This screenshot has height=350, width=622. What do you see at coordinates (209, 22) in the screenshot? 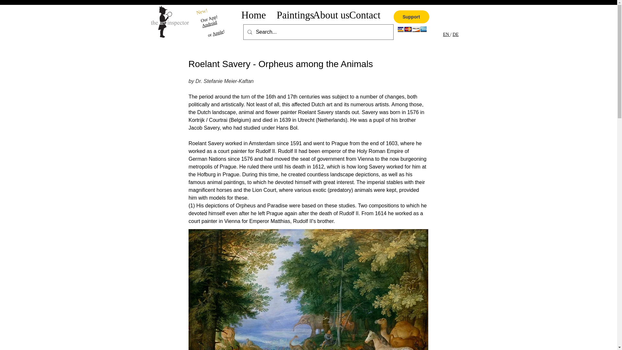
I see `Android` at bounding box center [209, 22].